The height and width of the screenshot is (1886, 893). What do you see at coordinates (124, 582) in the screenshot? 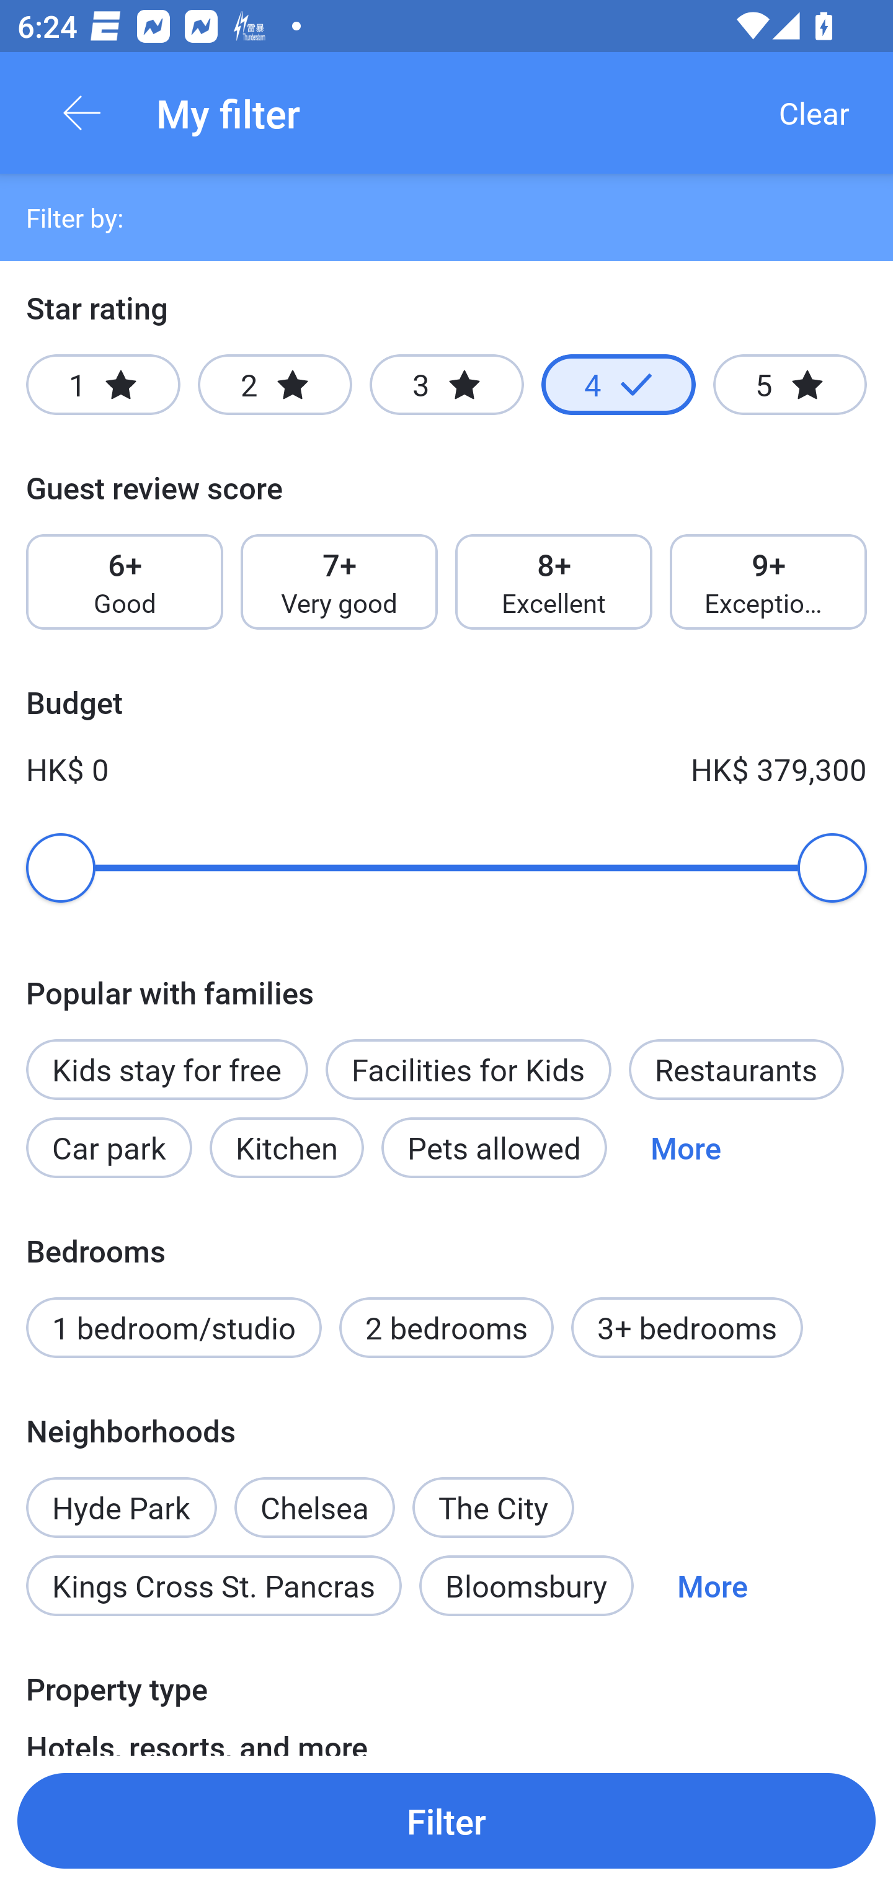
I see `6+ Good` at bounding box center [124, 582].